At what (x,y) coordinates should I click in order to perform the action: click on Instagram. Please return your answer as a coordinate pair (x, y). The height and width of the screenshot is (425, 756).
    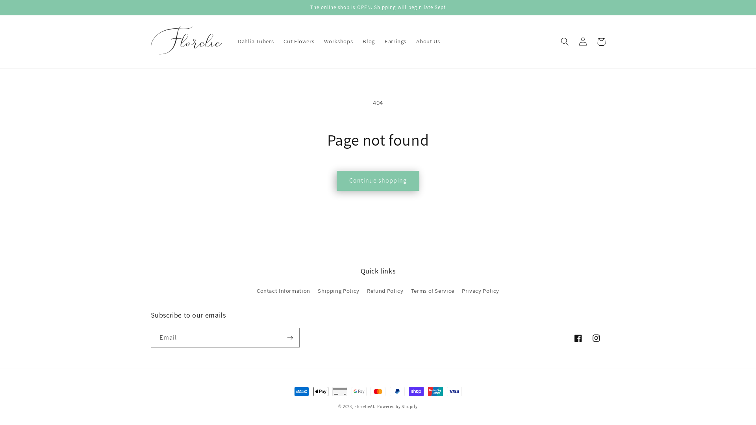
    Looking at the image, I should click on (596, 338).